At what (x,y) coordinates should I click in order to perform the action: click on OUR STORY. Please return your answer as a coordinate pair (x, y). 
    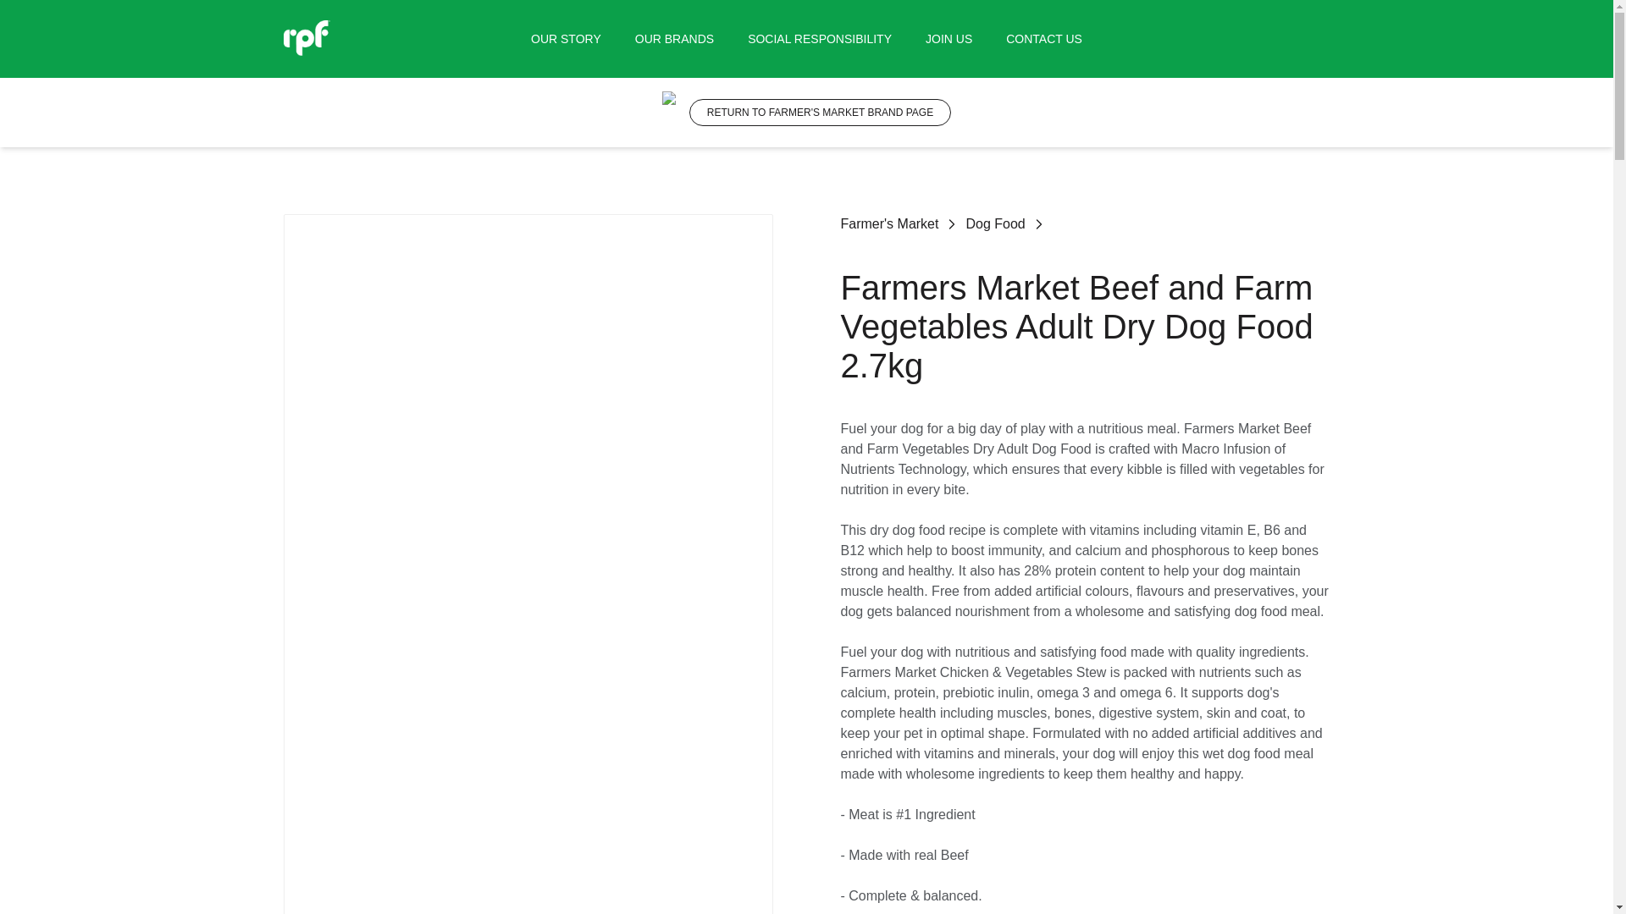
    Looking at the image, I should click on (566, 39).